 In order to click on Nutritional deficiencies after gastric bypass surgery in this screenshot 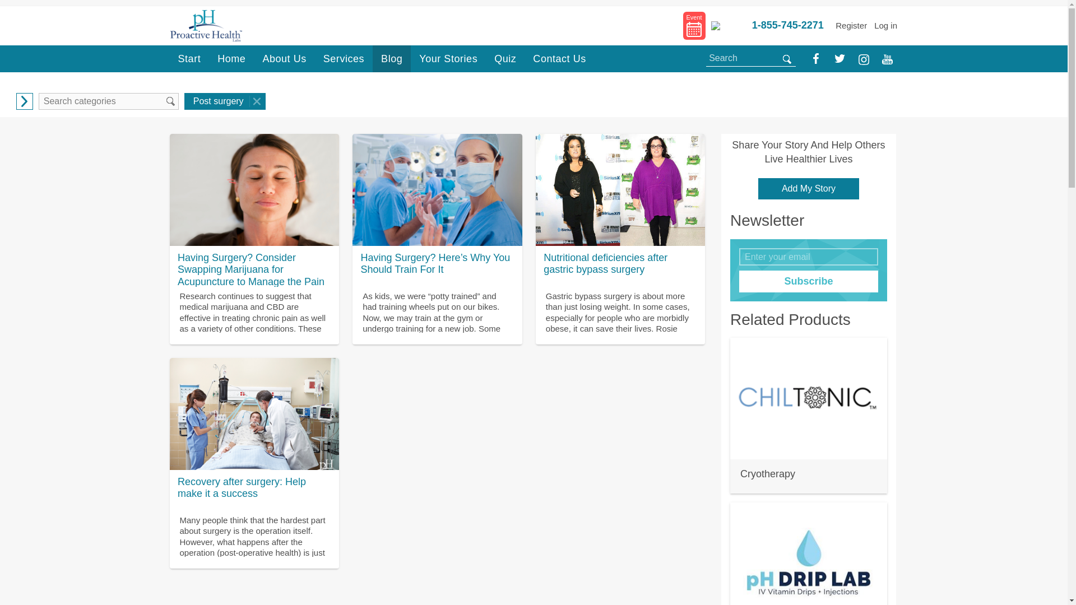, I will do `click(621, 189)`.